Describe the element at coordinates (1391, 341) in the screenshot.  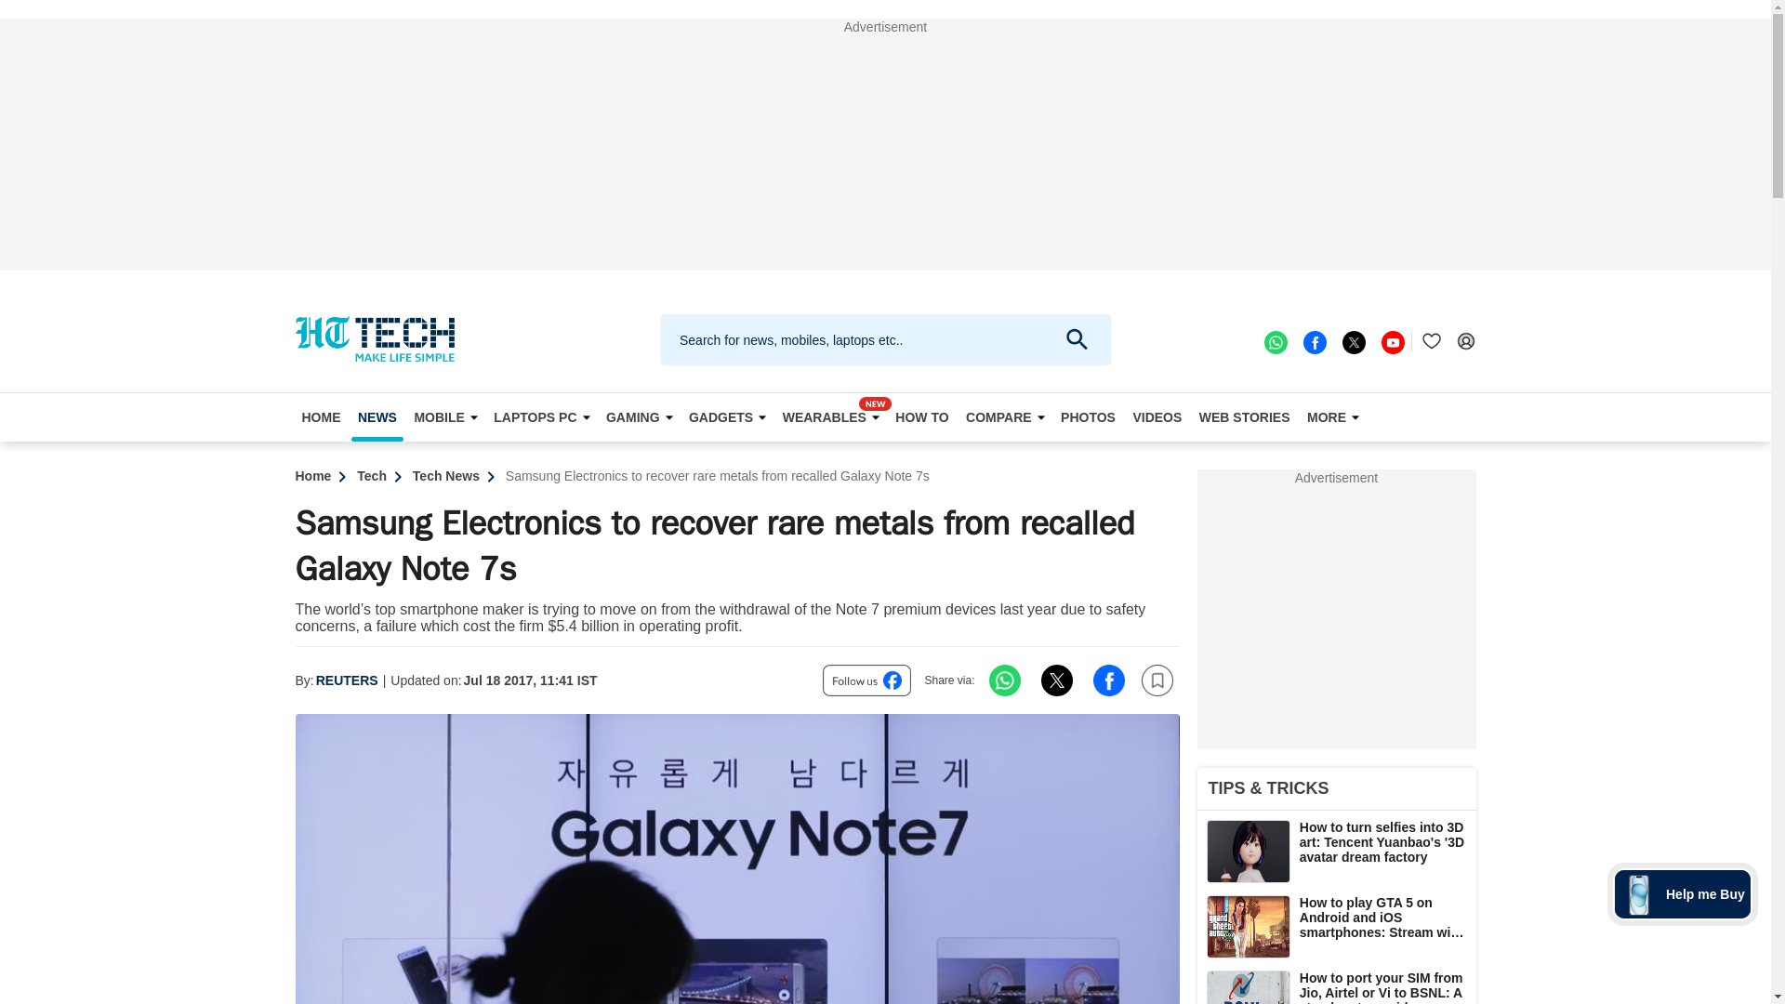
I see `youtube` at that location.